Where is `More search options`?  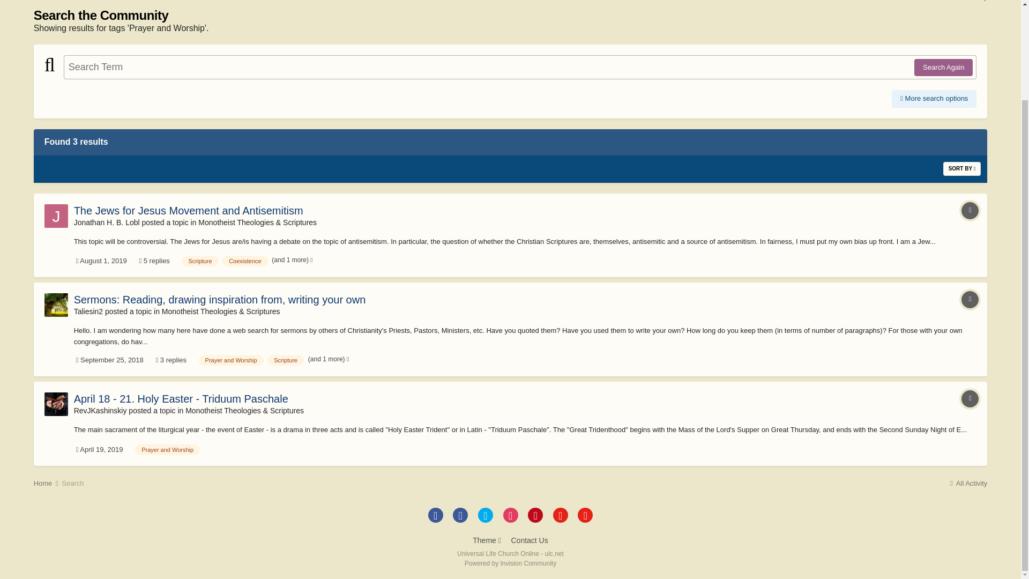 More search options is located at coordinates (934, 99).